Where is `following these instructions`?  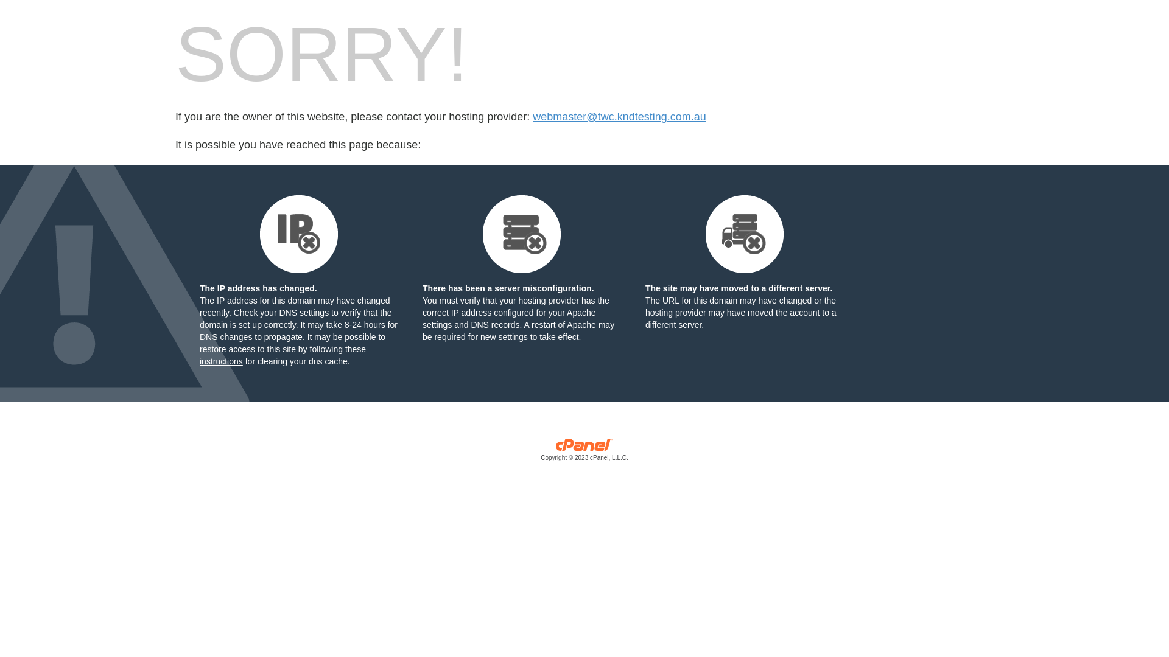 following these instructions is located at coordinates (283, 355).